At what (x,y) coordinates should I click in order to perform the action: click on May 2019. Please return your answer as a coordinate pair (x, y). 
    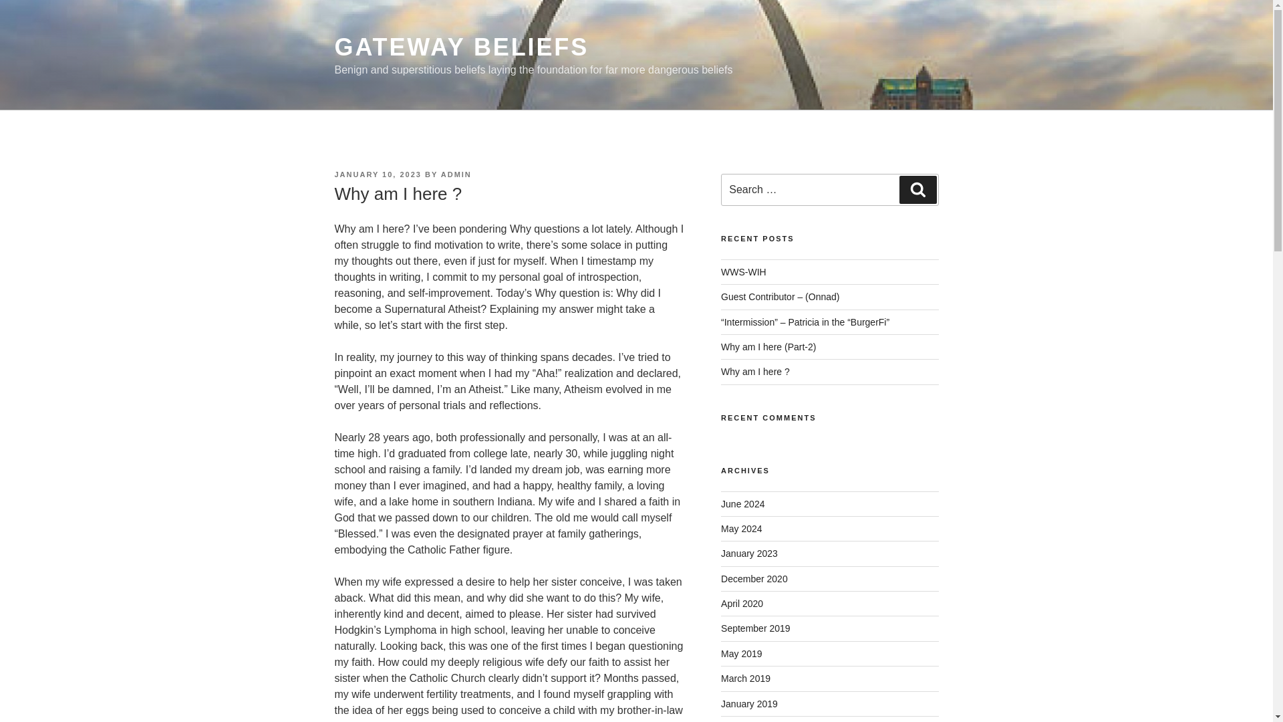
    Looking at the image, I should click on (742, 654).